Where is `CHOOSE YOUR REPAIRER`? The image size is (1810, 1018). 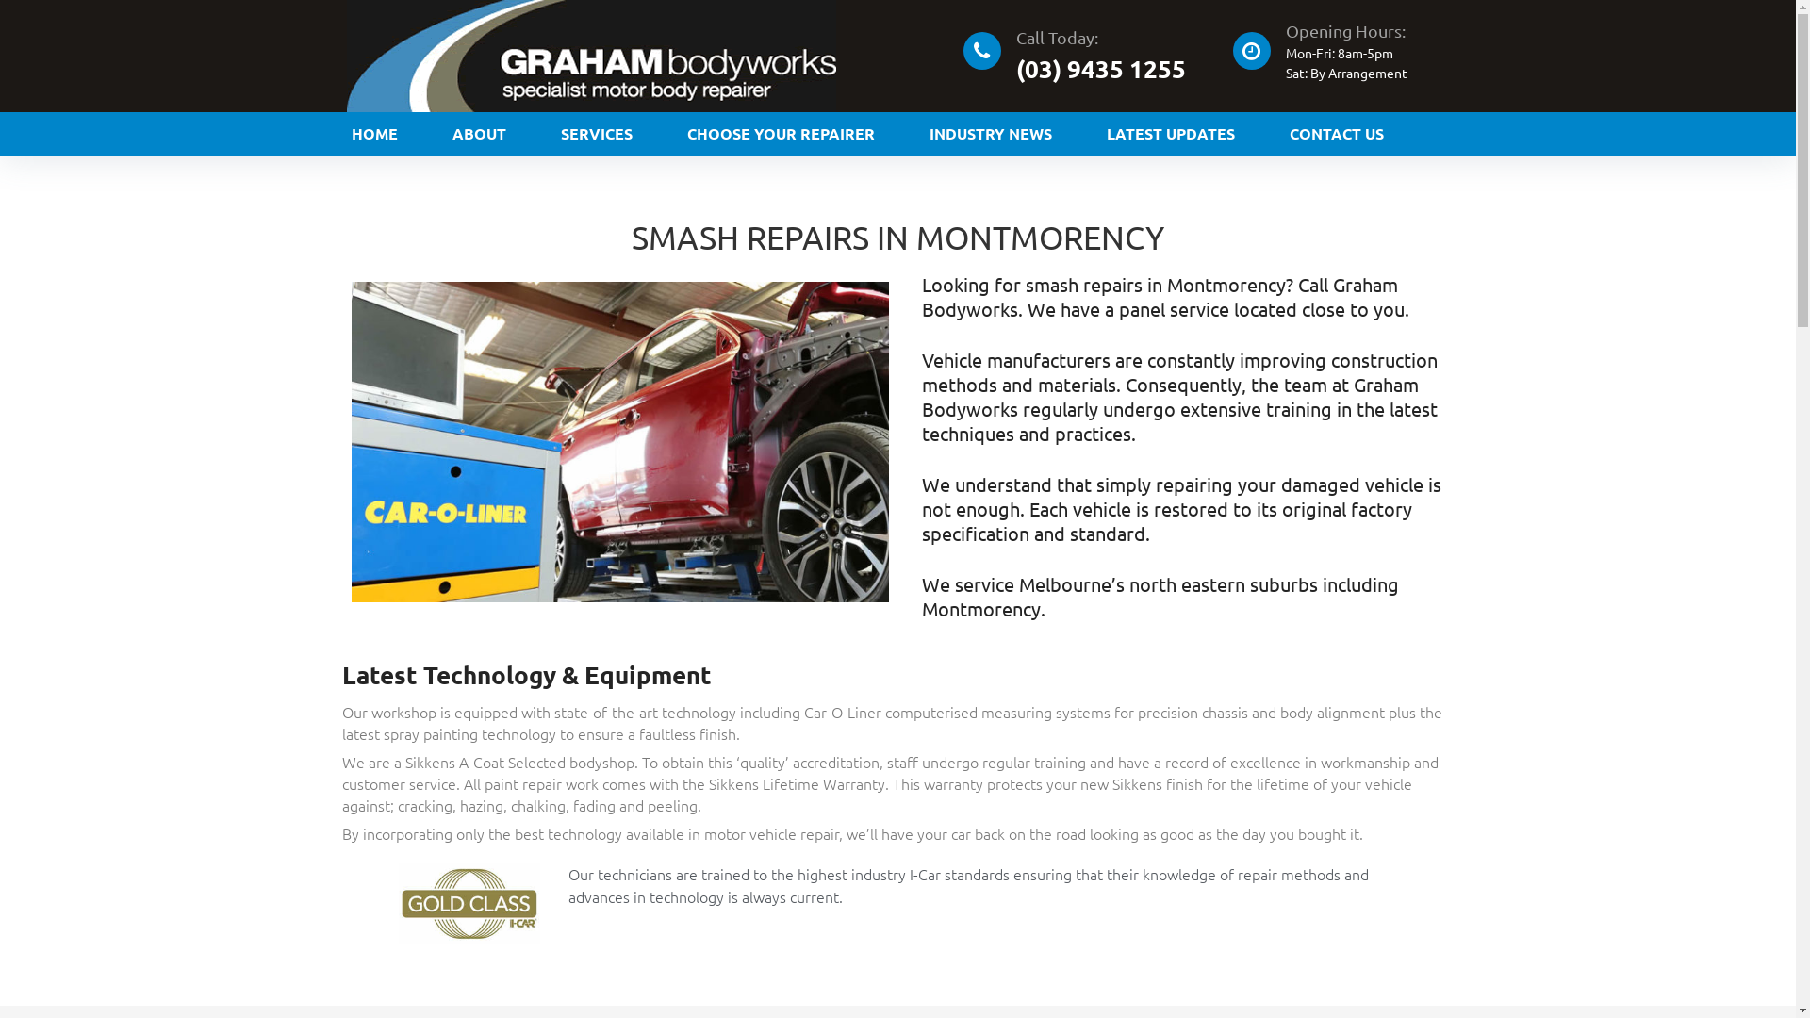 CHOOSE YOUR REPAIRER is located at coordinates (781, 134).